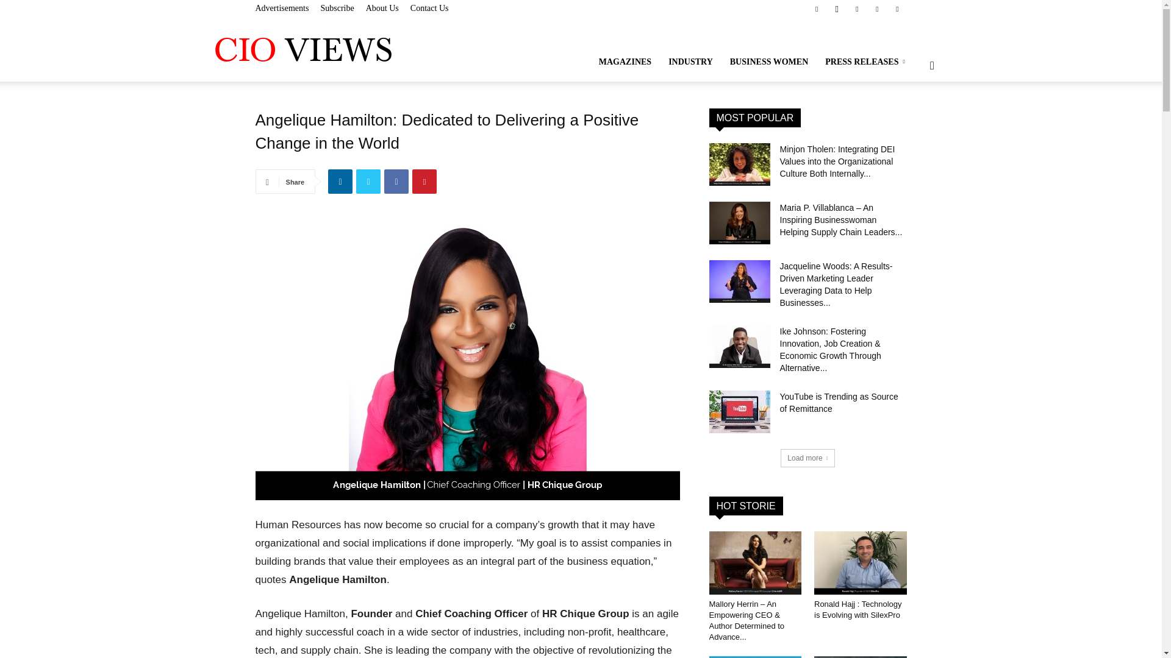 The image size is (1171, 658). Describe the element at coordinates (690, 62) in the screenshot. I see `INDUSTRY` at that location.